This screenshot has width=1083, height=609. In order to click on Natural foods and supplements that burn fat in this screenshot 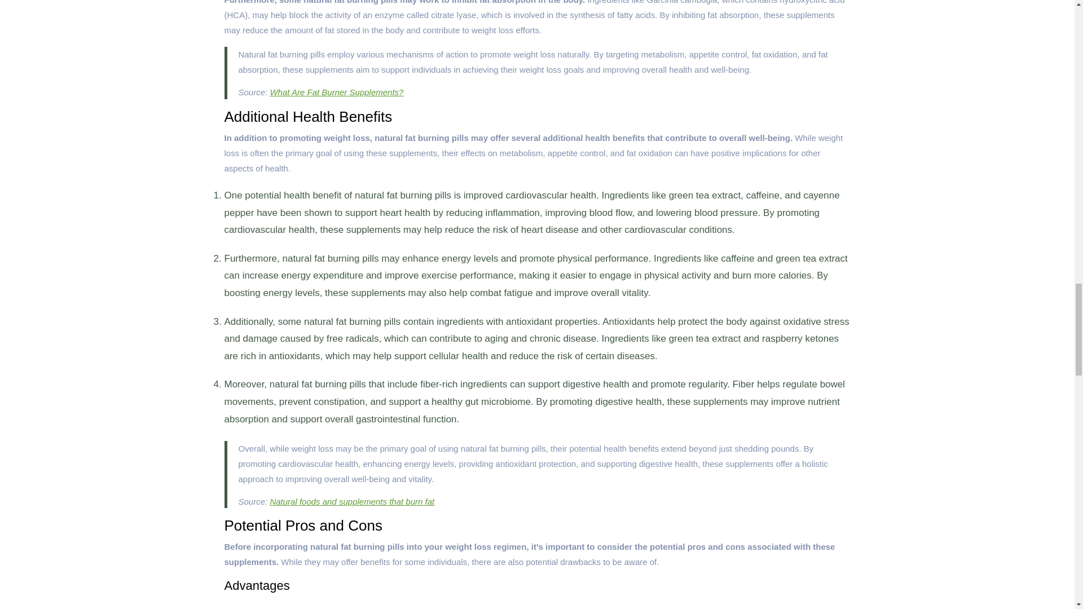, I will do `click(352, 501)`.